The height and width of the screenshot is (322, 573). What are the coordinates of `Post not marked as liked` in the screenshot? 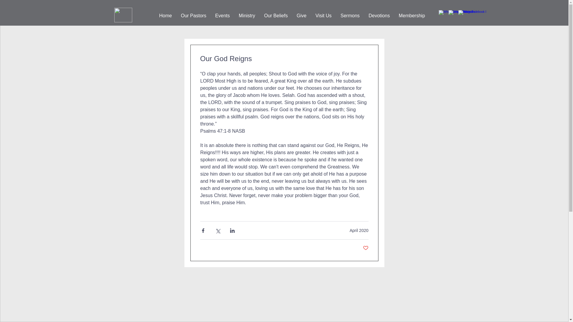 It's located at (365, 248).